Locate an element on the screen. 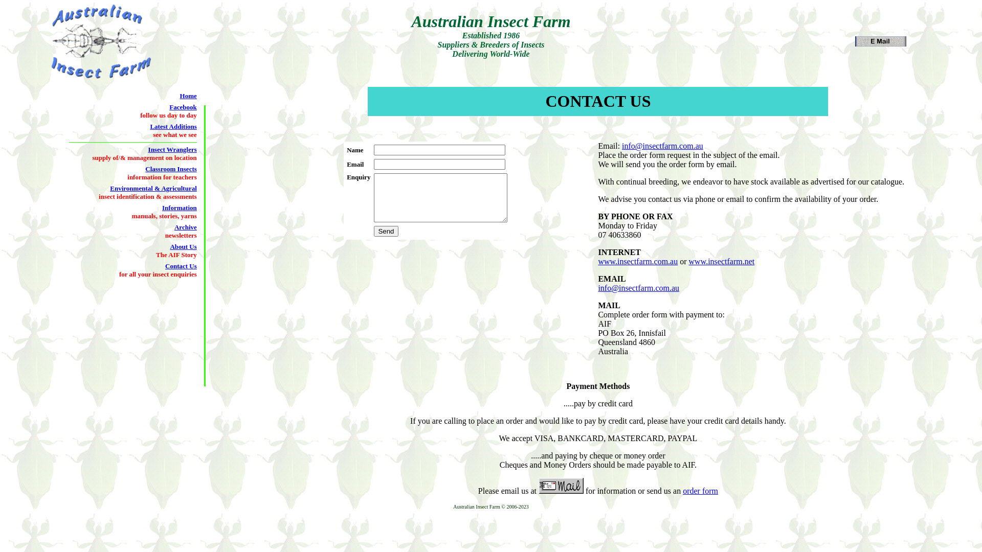  Environmental & Agricultural is located at coordinates (153, 188).